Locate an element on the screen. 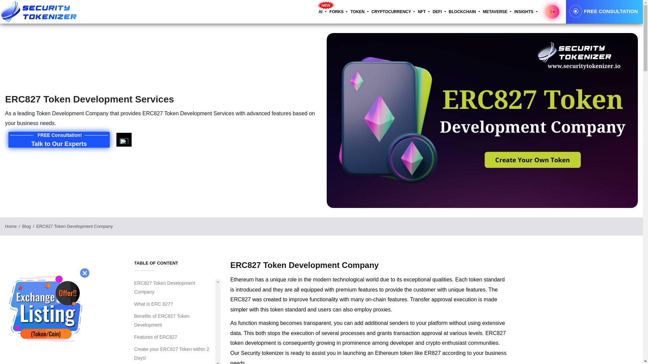 The width and height of the screenshot is (648, 364). TOKEN is located at coordinates (359, 12).